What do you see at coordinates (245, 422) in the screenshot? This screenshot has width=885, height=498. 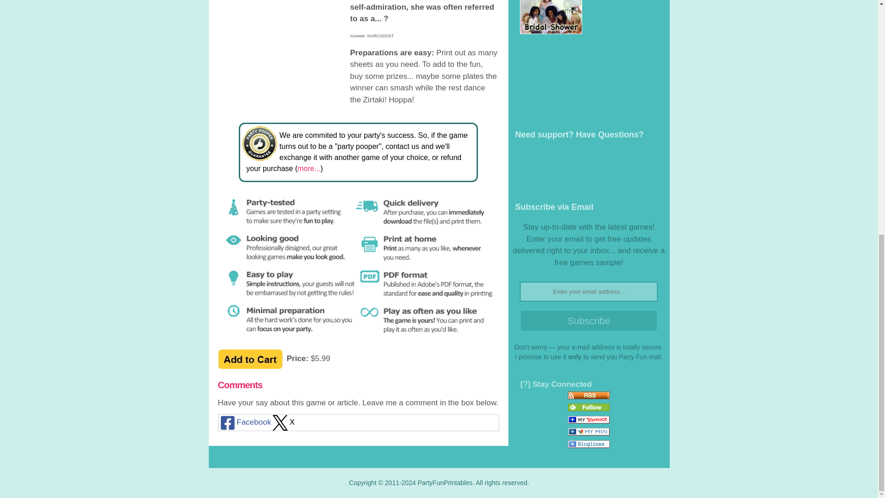 I see `Facebook` at bounding box center [245, 422].